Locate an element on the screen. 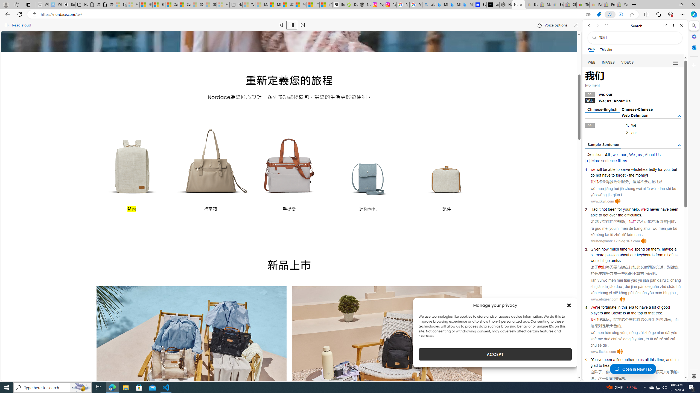 The image size is (700, 393). glad is located at coordinates (594, 365).